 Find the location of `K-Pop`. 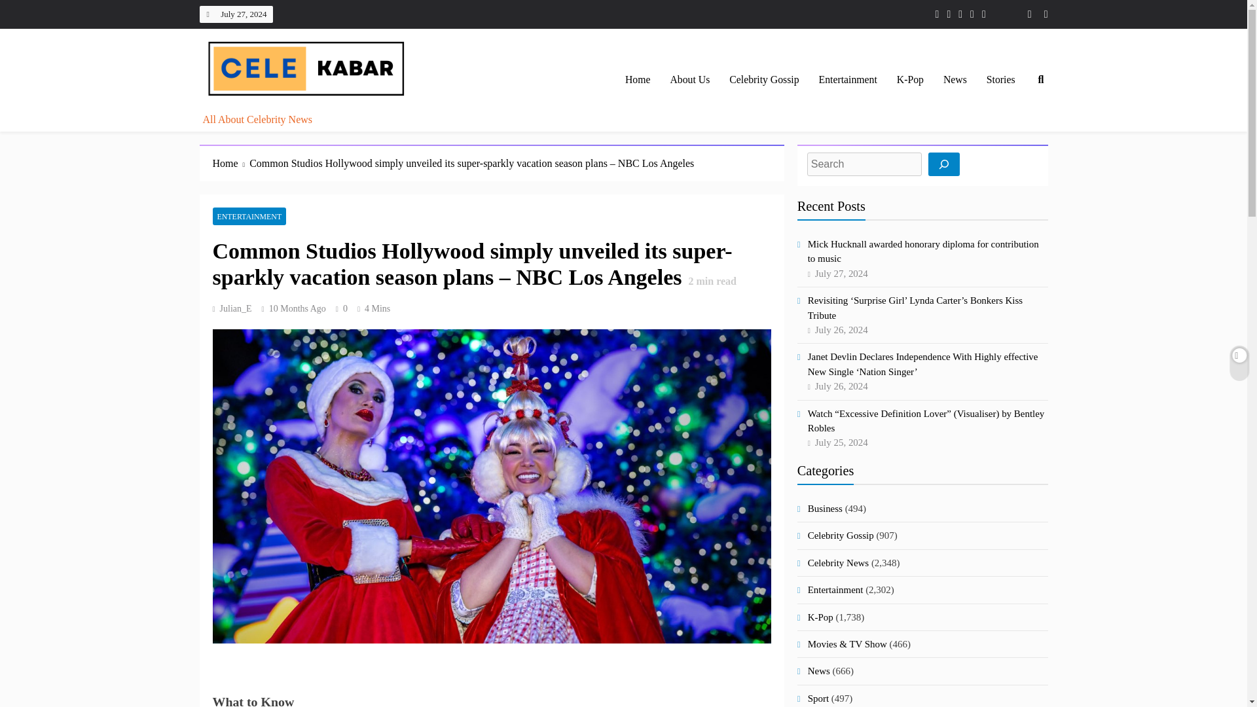

K-Pop is located at coordinates (910, 80).